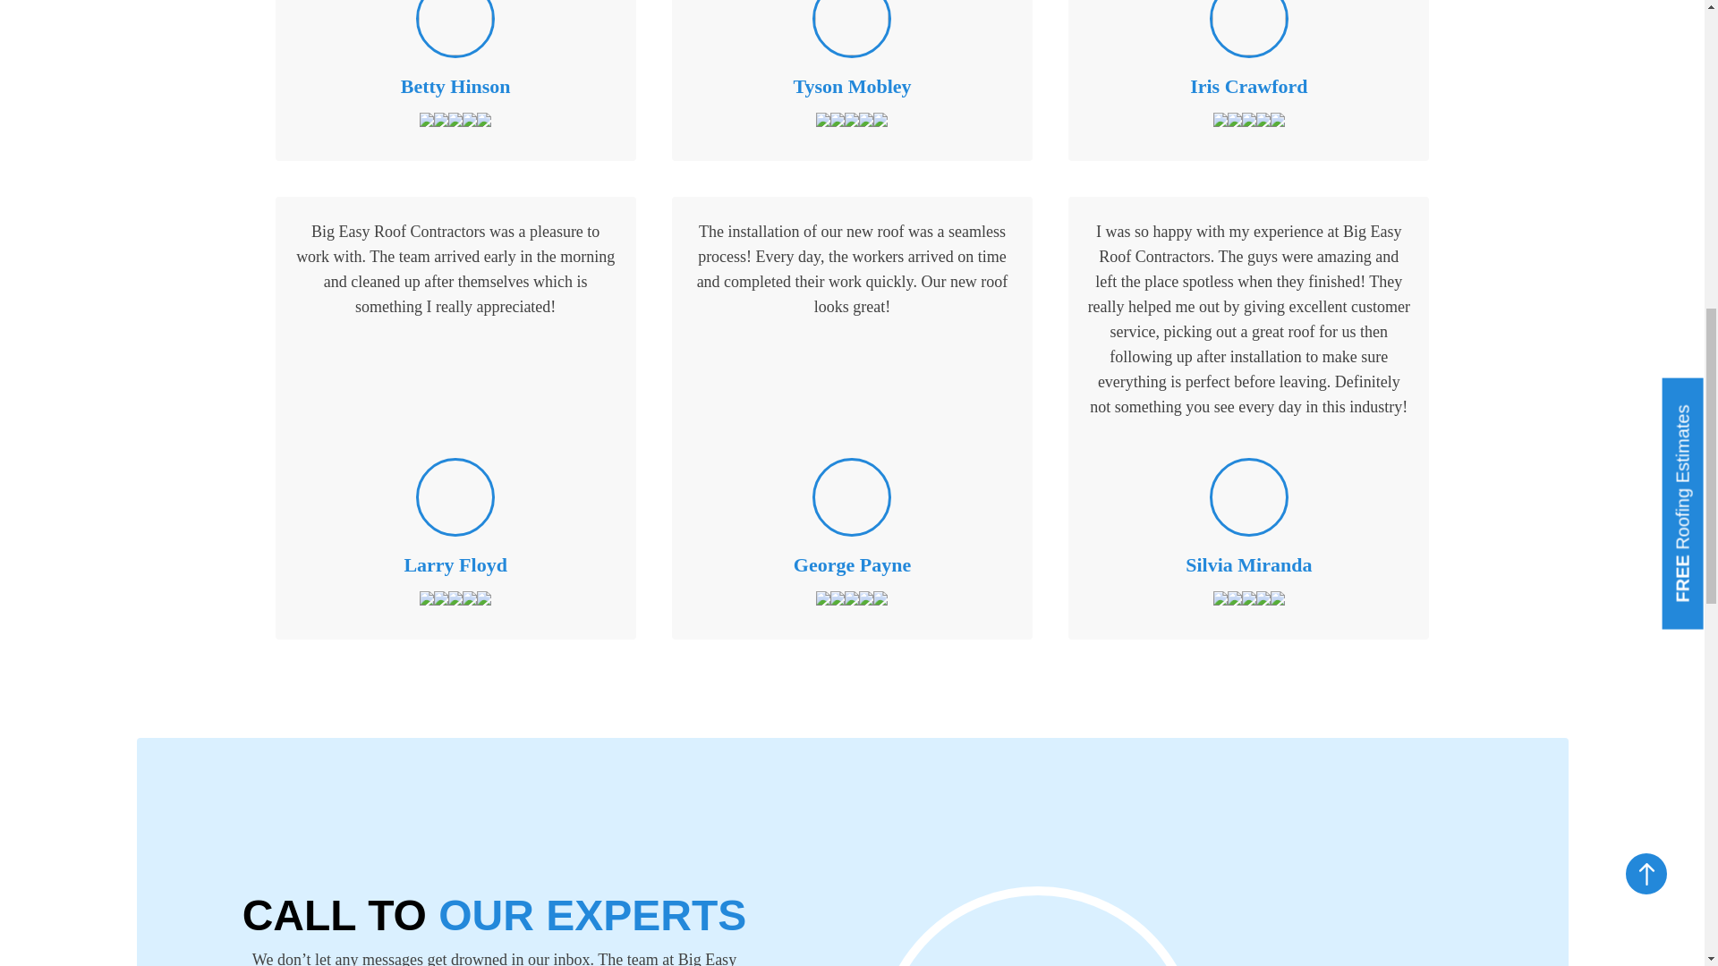 This screenshot has height=966, width=1718. Describe the element at coordinates (851, 497) in the screenshot. I see `George Payne` at that location.